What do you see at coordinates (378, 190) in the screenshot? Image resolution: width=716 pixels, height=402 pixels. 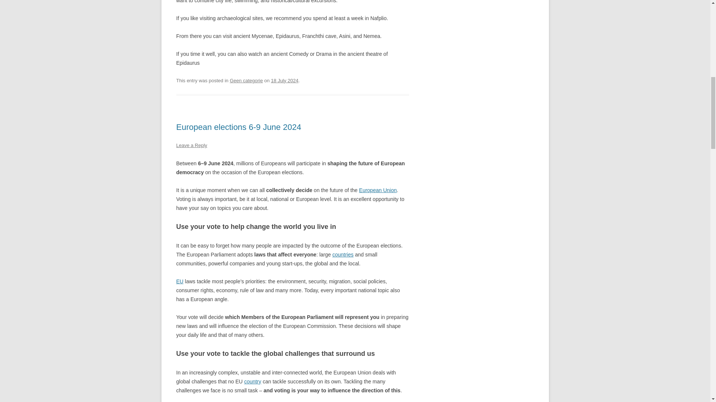 I see `European Union` at bounding box center [378, 190].